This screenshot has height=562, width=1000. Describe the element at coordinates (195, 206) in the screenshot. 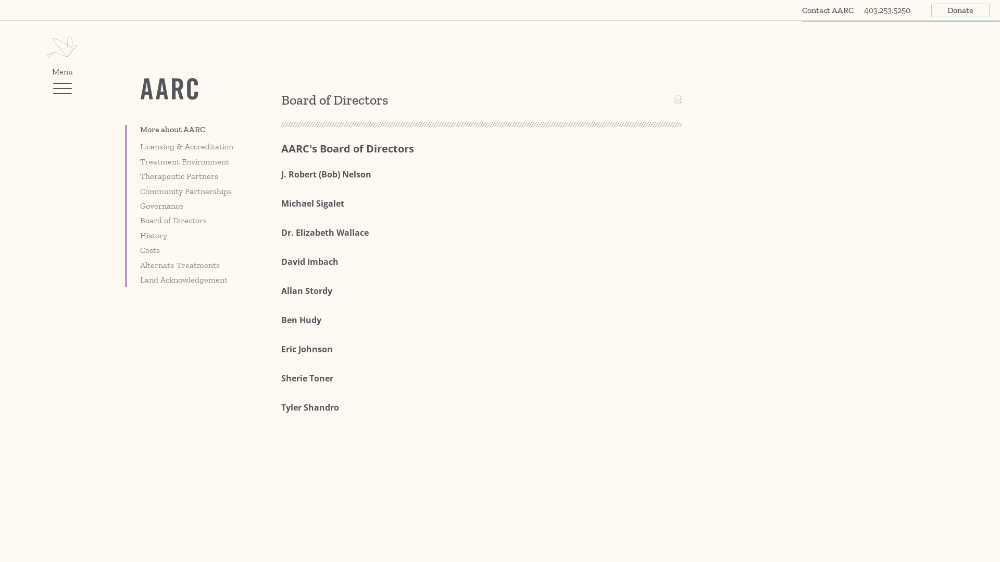

I see `Governance` at that location.